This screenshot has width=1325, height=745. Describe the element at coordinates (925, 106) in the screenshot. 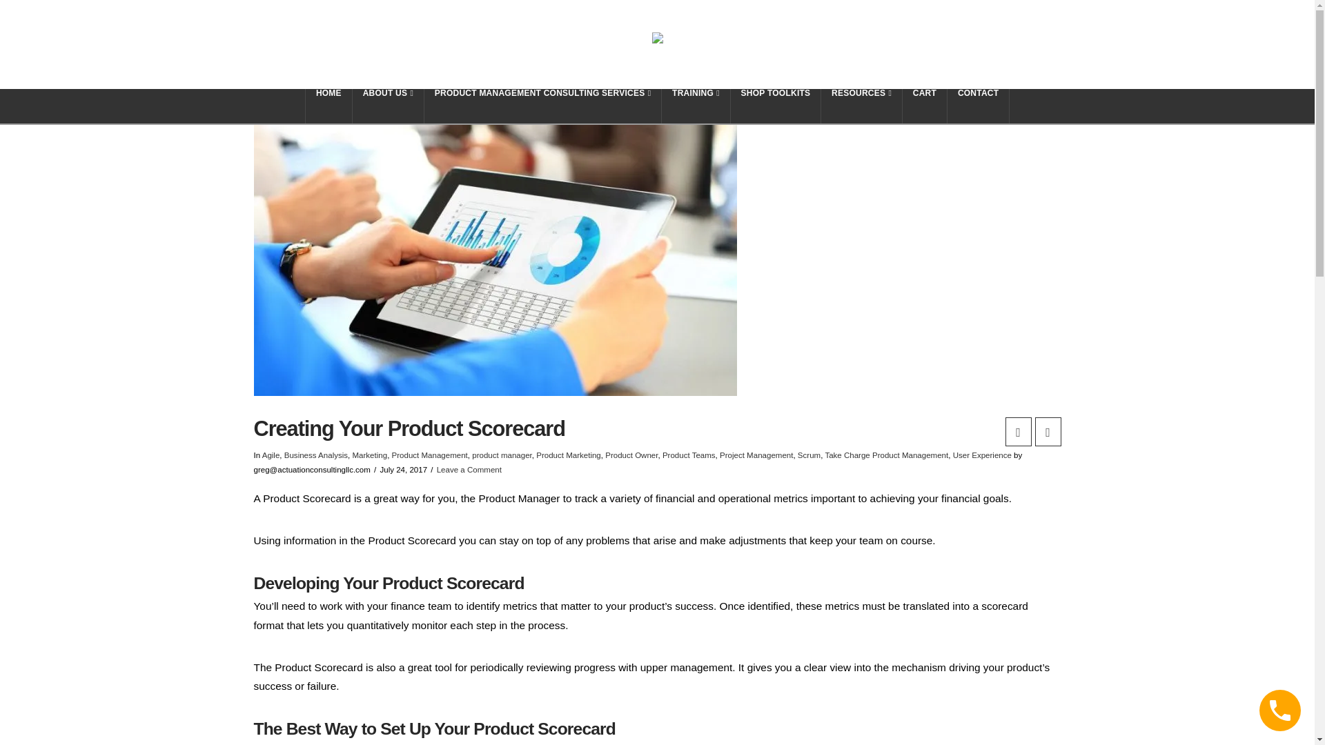

I see `CART` at that location.